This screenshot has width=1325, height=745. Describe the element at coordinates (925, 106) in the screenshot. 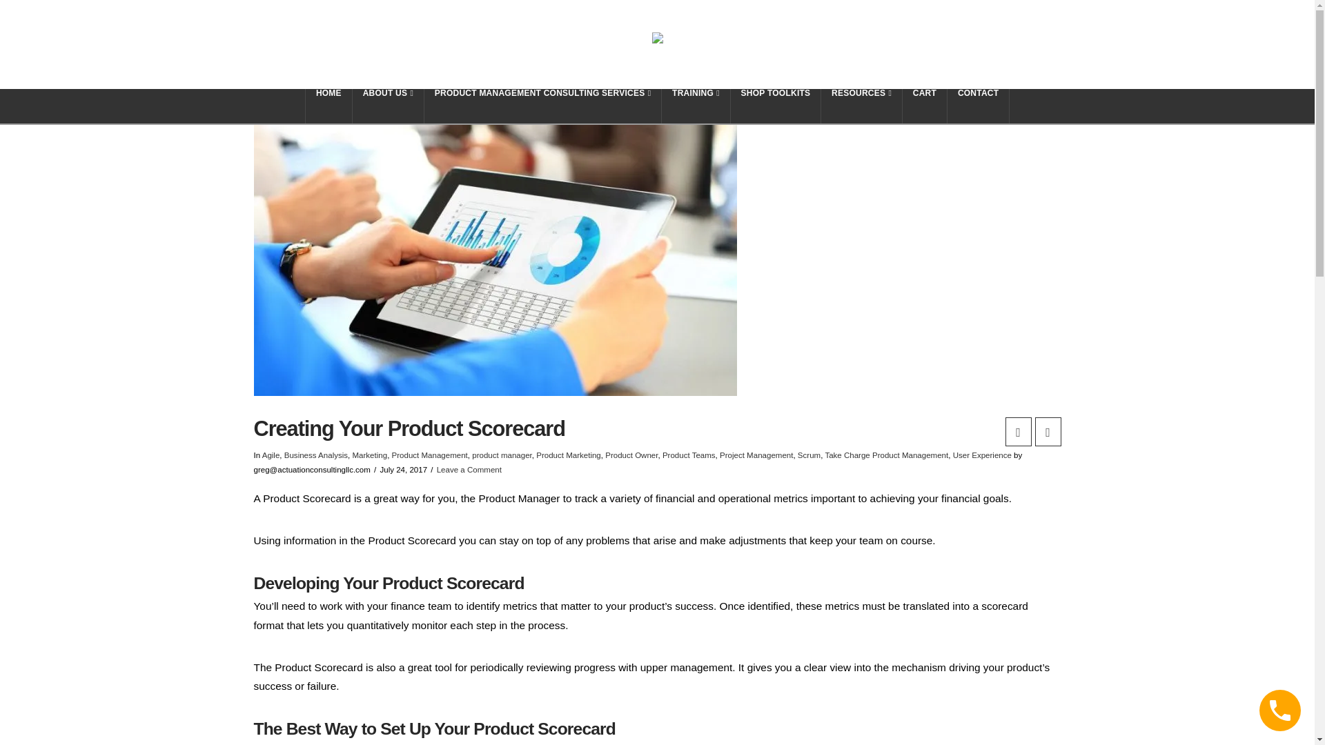

I see `CART` at that location.